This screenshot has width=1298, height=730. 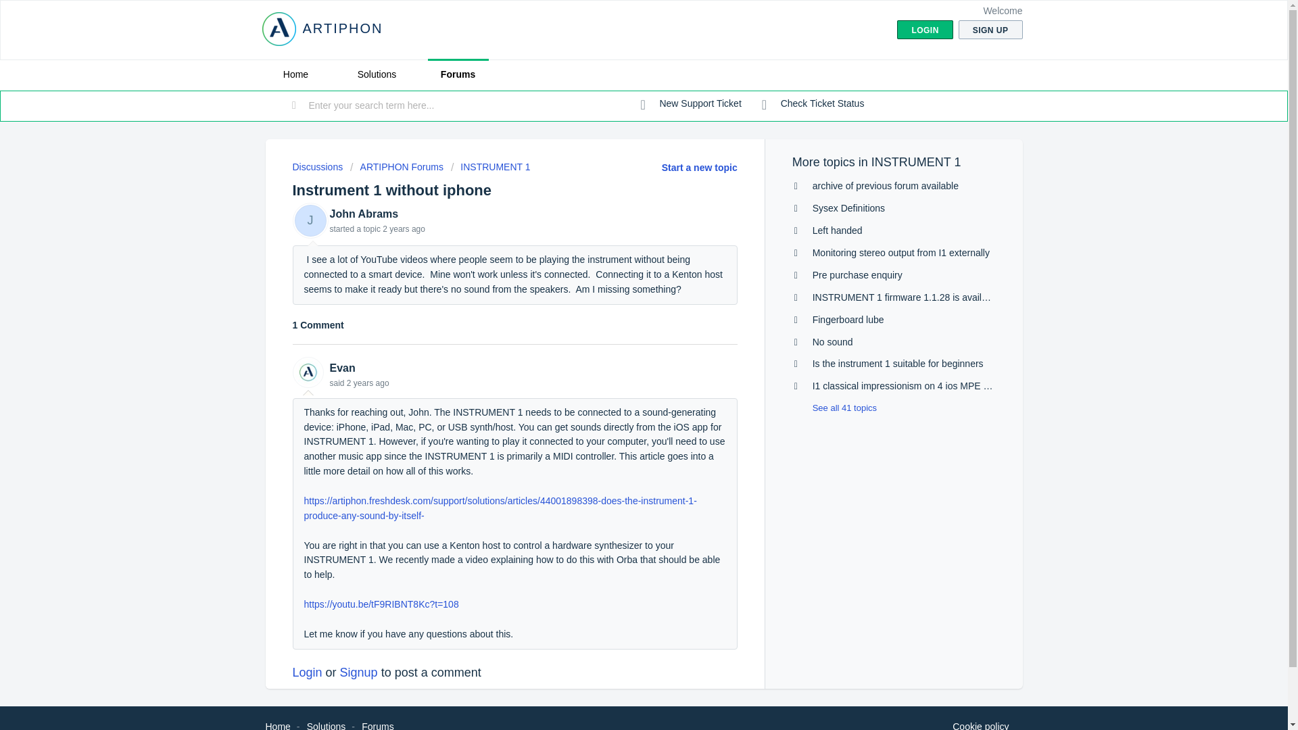 What do you see at coordinates (691, 104) in the screenshot?
I see `New Support Ticket` at bounding box center [691, 104].